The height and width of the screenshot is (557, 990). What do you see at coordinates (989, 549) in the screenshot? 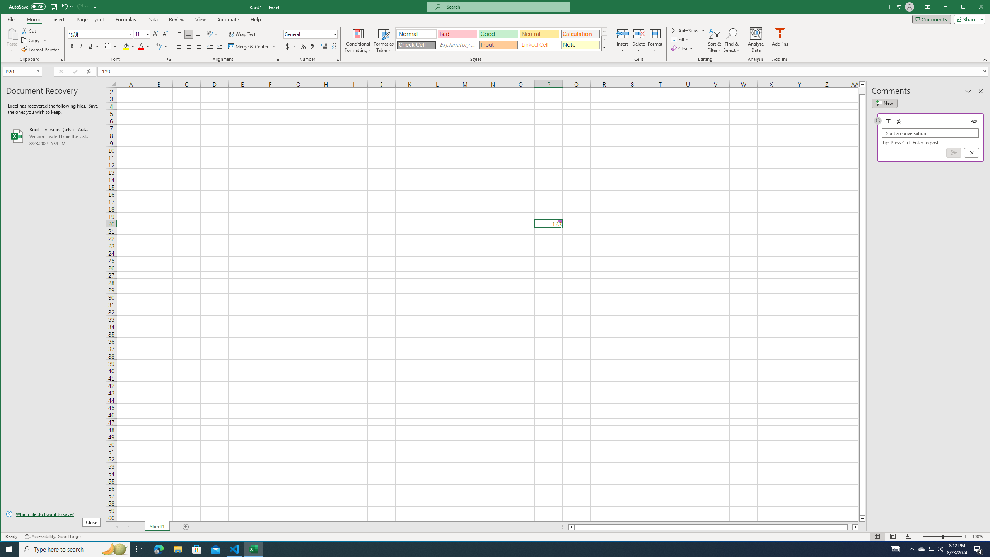
I see `Show desktop` at bounding box center [989, 549].